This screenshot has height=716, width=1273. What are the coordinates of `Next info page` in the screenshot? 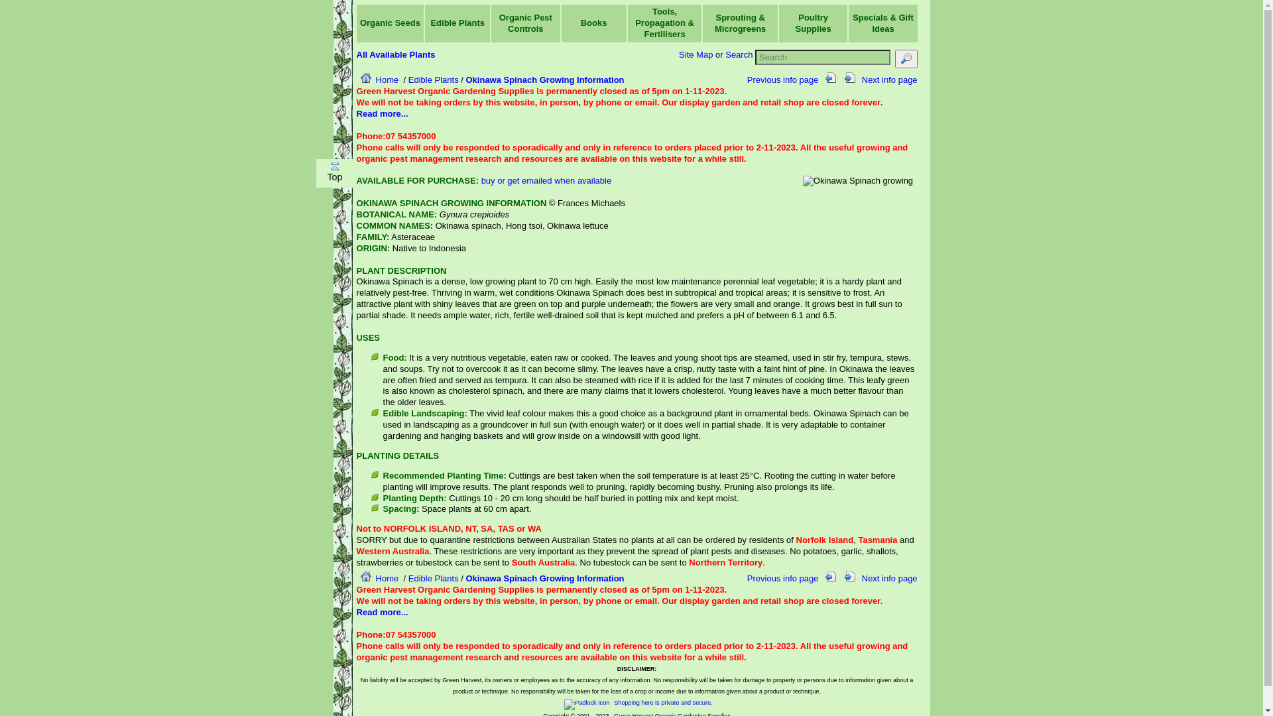 It's located at (879, 578).